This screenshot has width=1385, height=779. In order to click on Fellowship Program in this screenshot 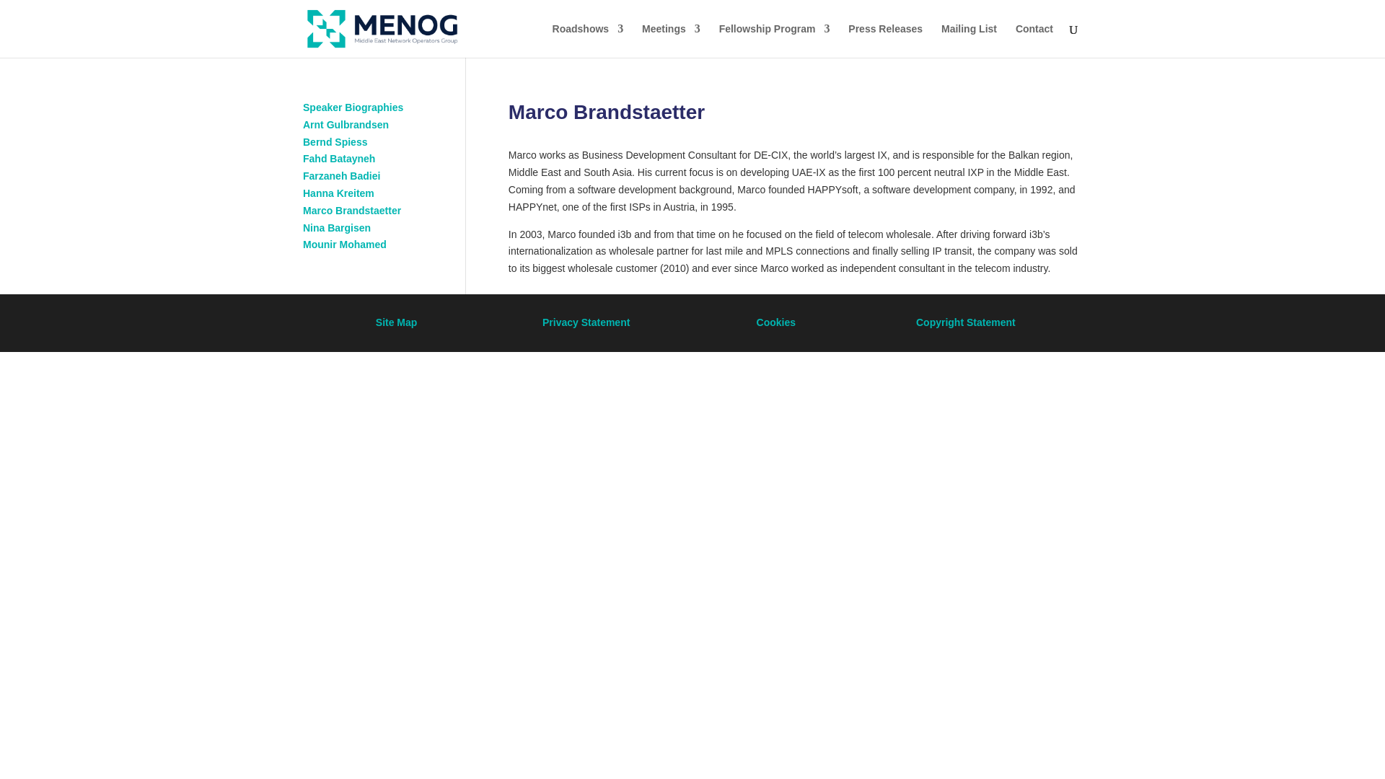, I will do `click(774, 40)`.